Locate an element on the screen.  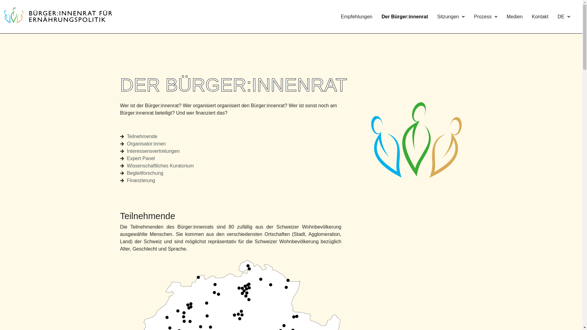
Organisator:innen is located at coordinates (231, 144).